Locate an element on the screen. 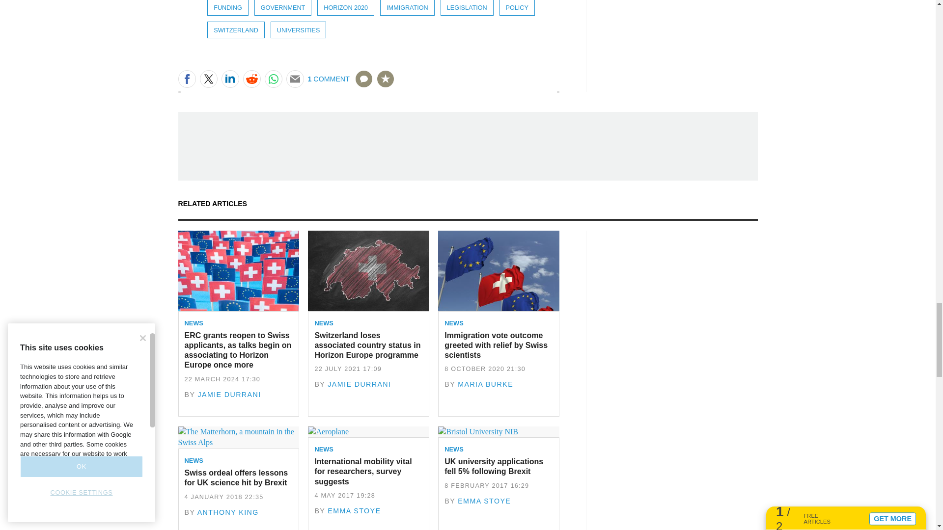  Share this on LinkedIn is located at coordinates (229, 79).